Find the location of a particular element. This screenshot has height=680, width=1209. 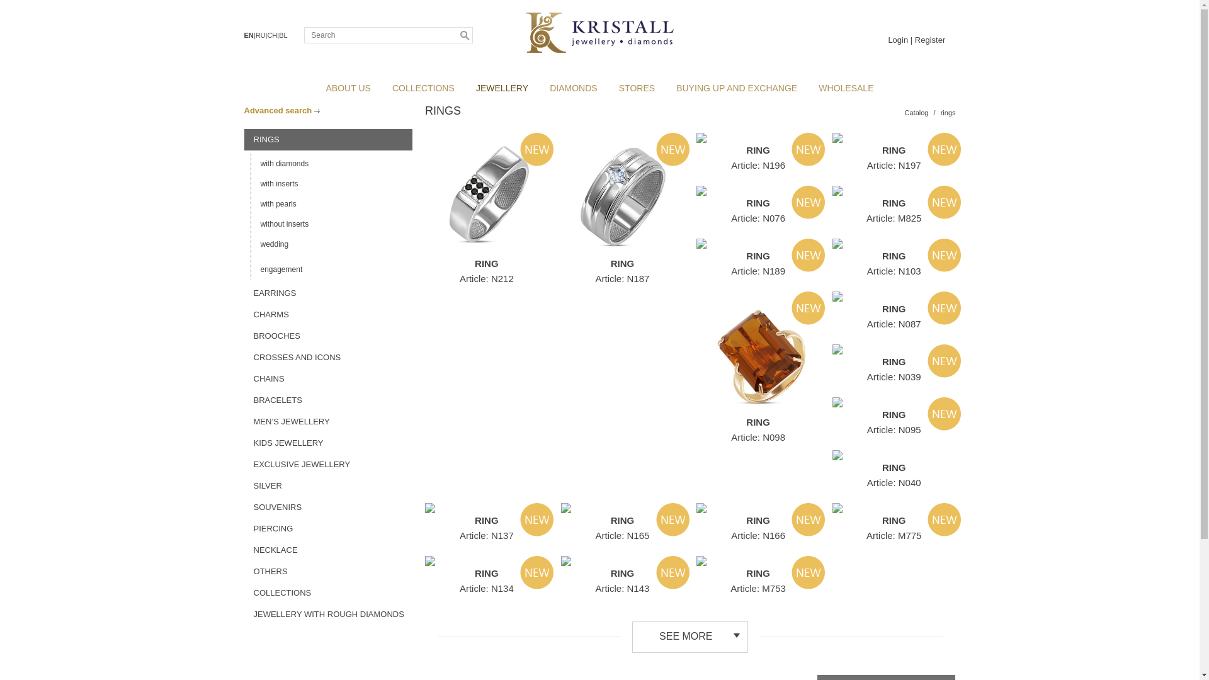

CHAINS is located at coordinates (329, 379).